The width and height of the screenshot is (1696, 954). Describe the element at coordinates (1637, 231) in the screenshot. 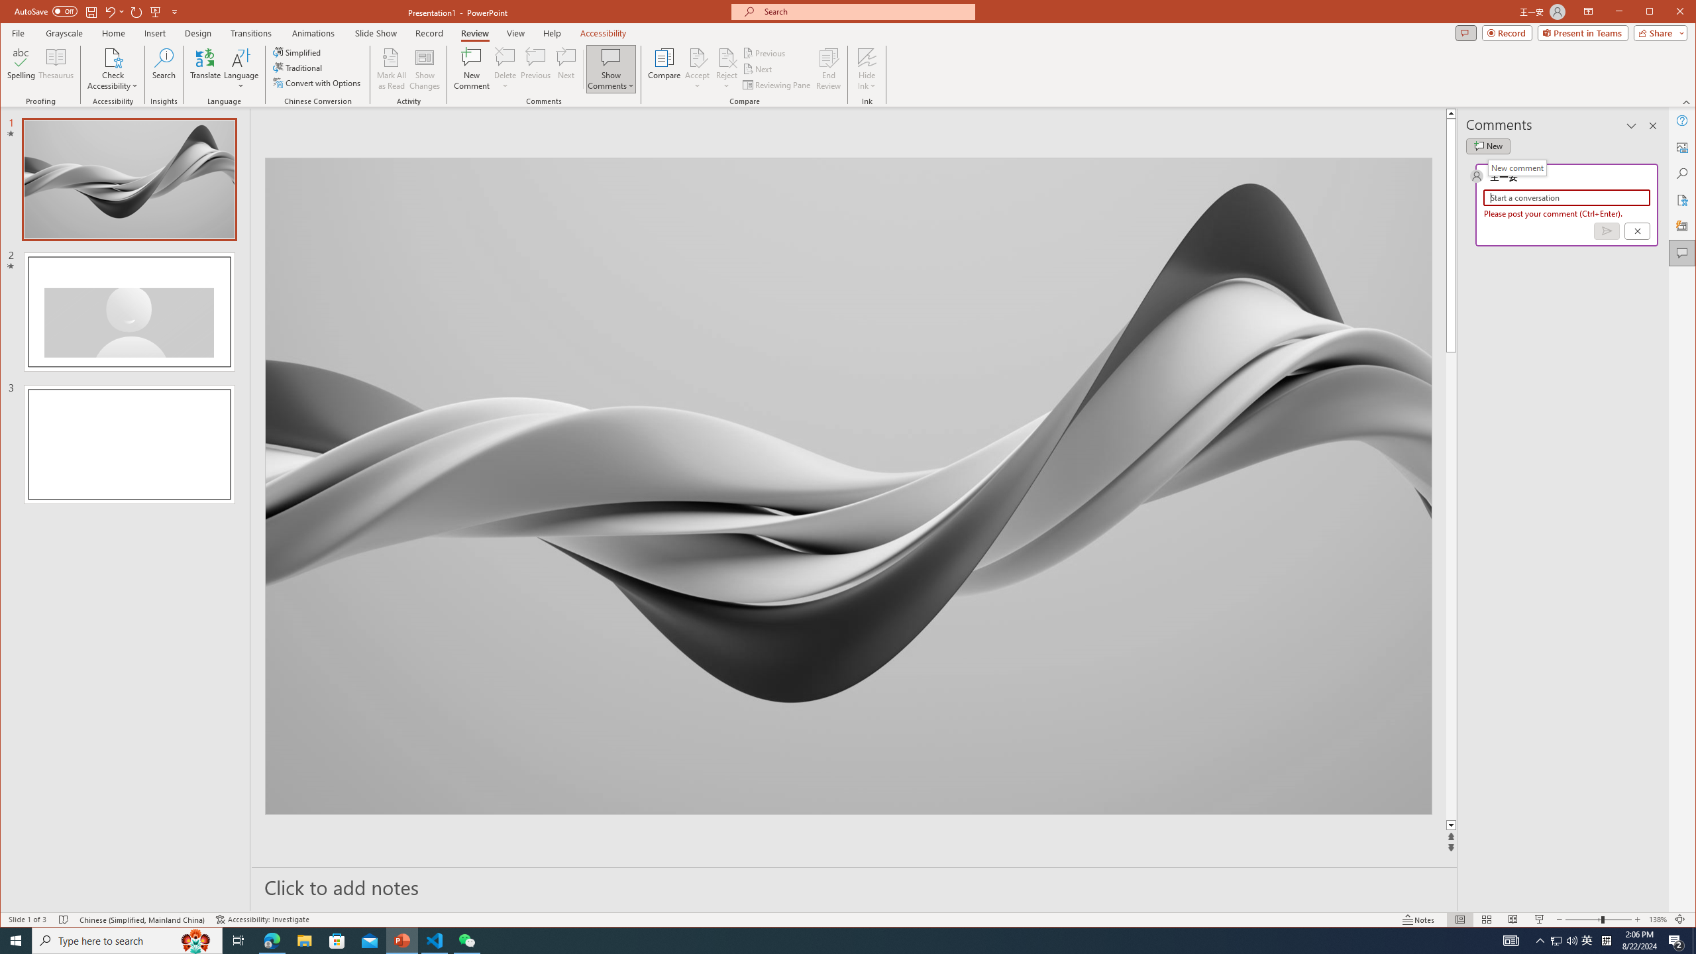

I see `Cancel` at that location.